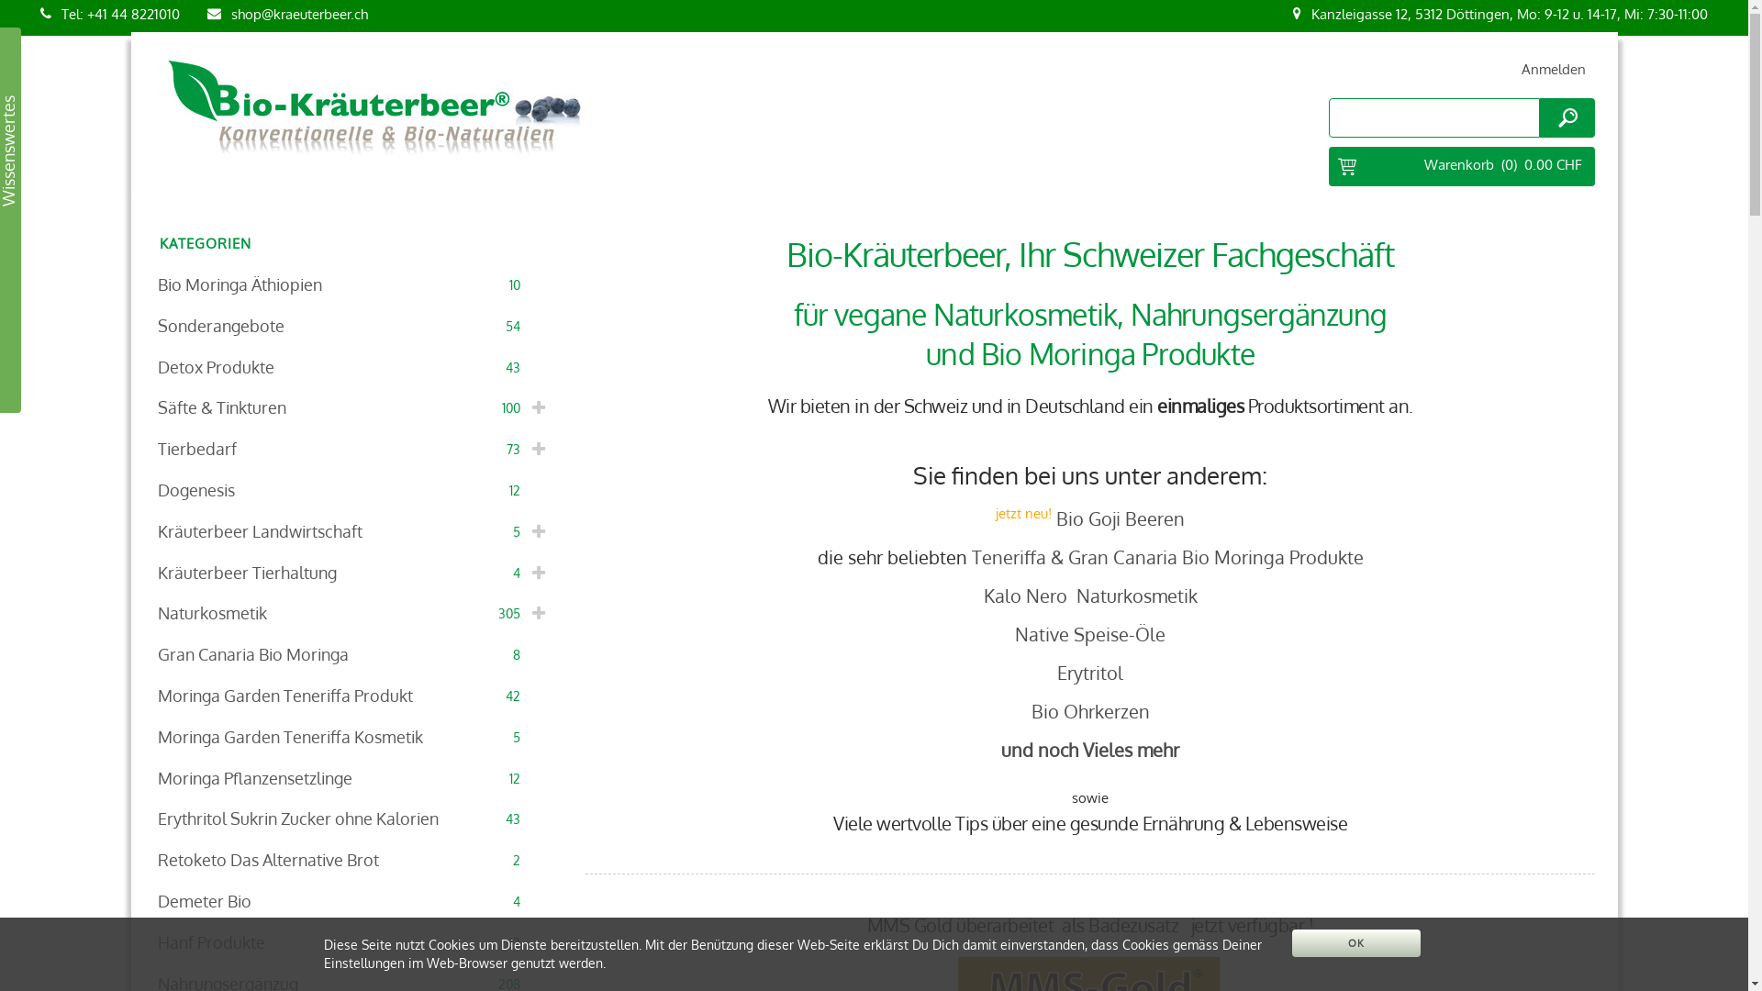 This screenshot has width=1762, height=991. I want to click on Hanf Produkte
12, so click(355, 943).